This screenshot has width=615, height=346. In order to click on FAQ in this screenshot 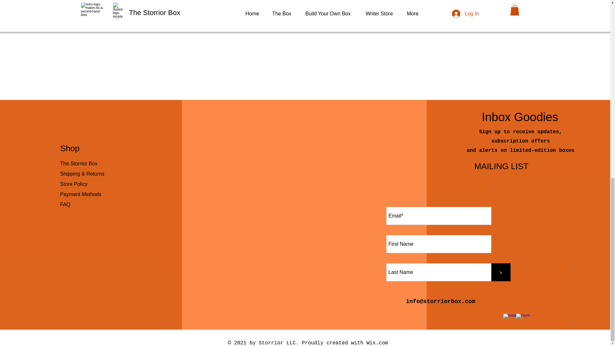, I will do `click(65, 204)`.